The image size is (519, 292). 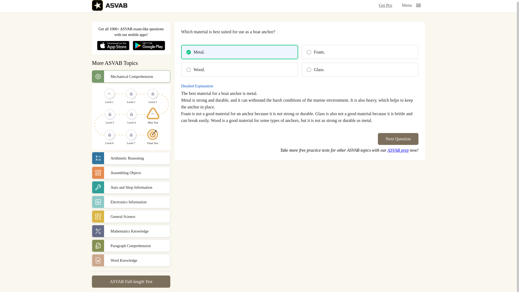 I want to click on Word Knowledge, so click(x=131, y=260).